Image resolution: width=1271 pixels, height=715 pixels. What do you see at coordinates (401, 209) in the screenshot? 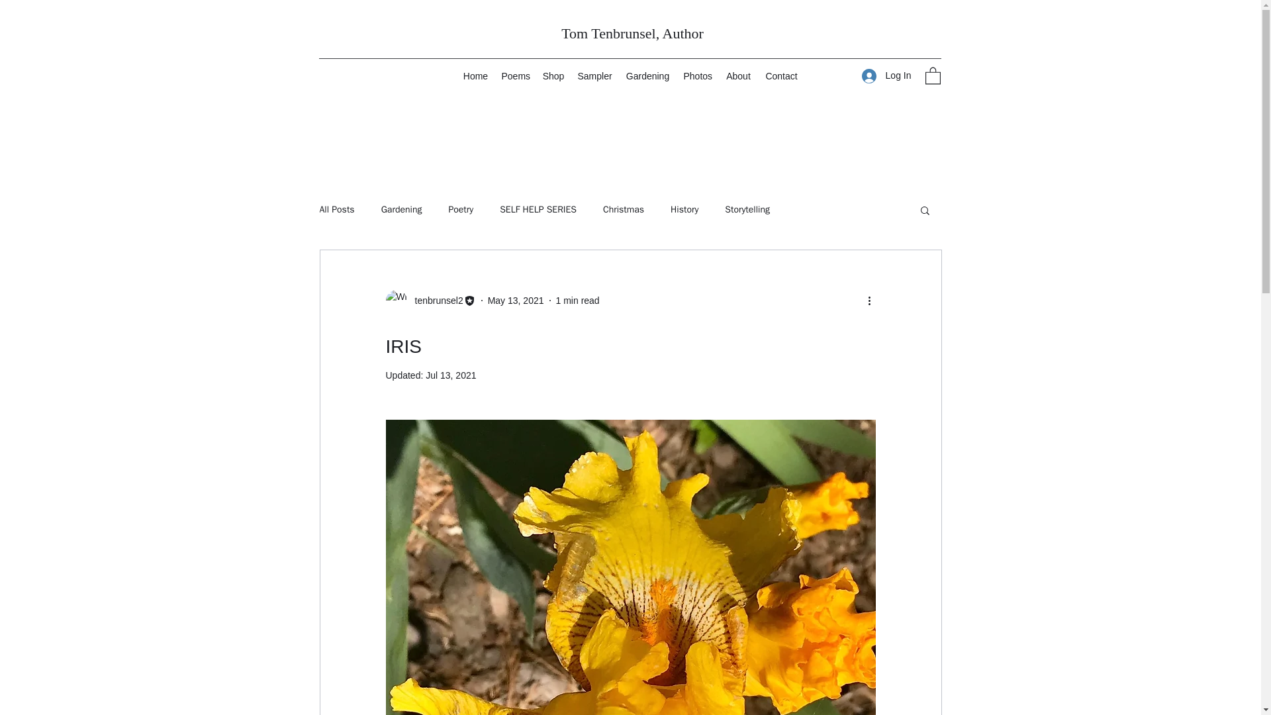
I see `Gardening` at bounding box center [401, 209].